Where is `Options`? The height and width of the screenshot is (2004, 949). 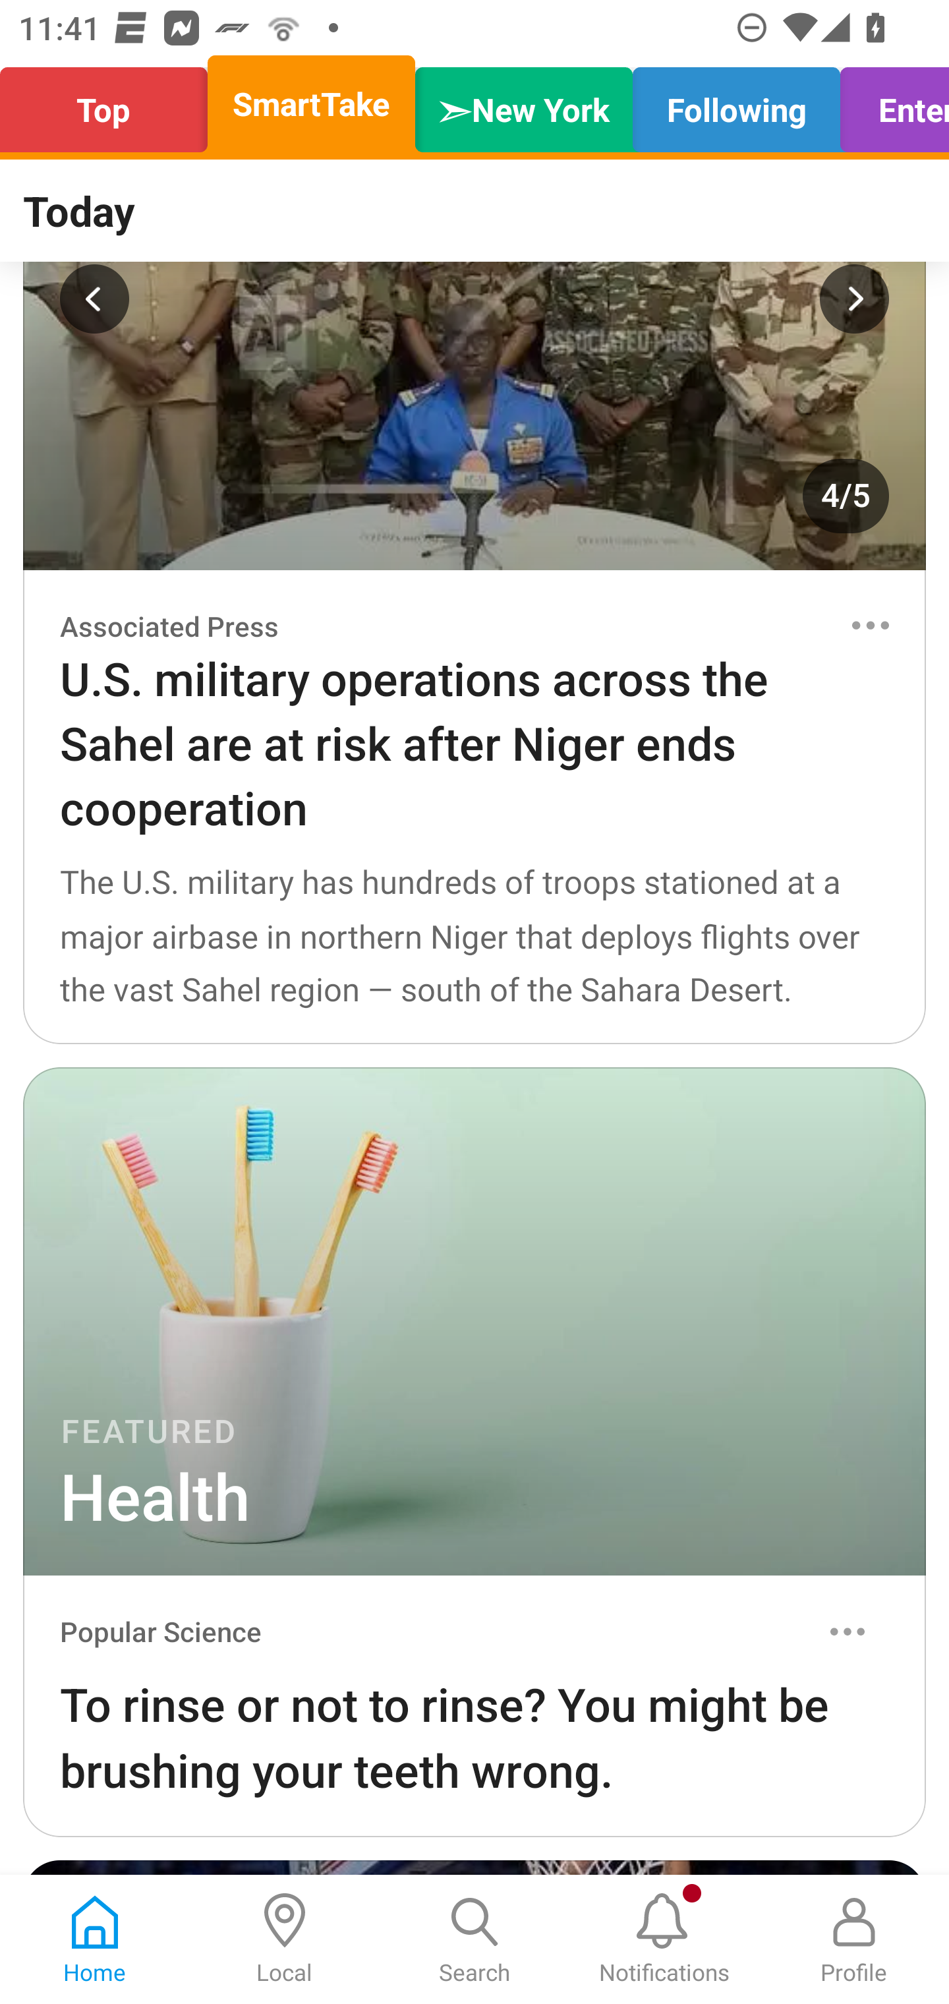 Options is located at coordinates (870, 625).